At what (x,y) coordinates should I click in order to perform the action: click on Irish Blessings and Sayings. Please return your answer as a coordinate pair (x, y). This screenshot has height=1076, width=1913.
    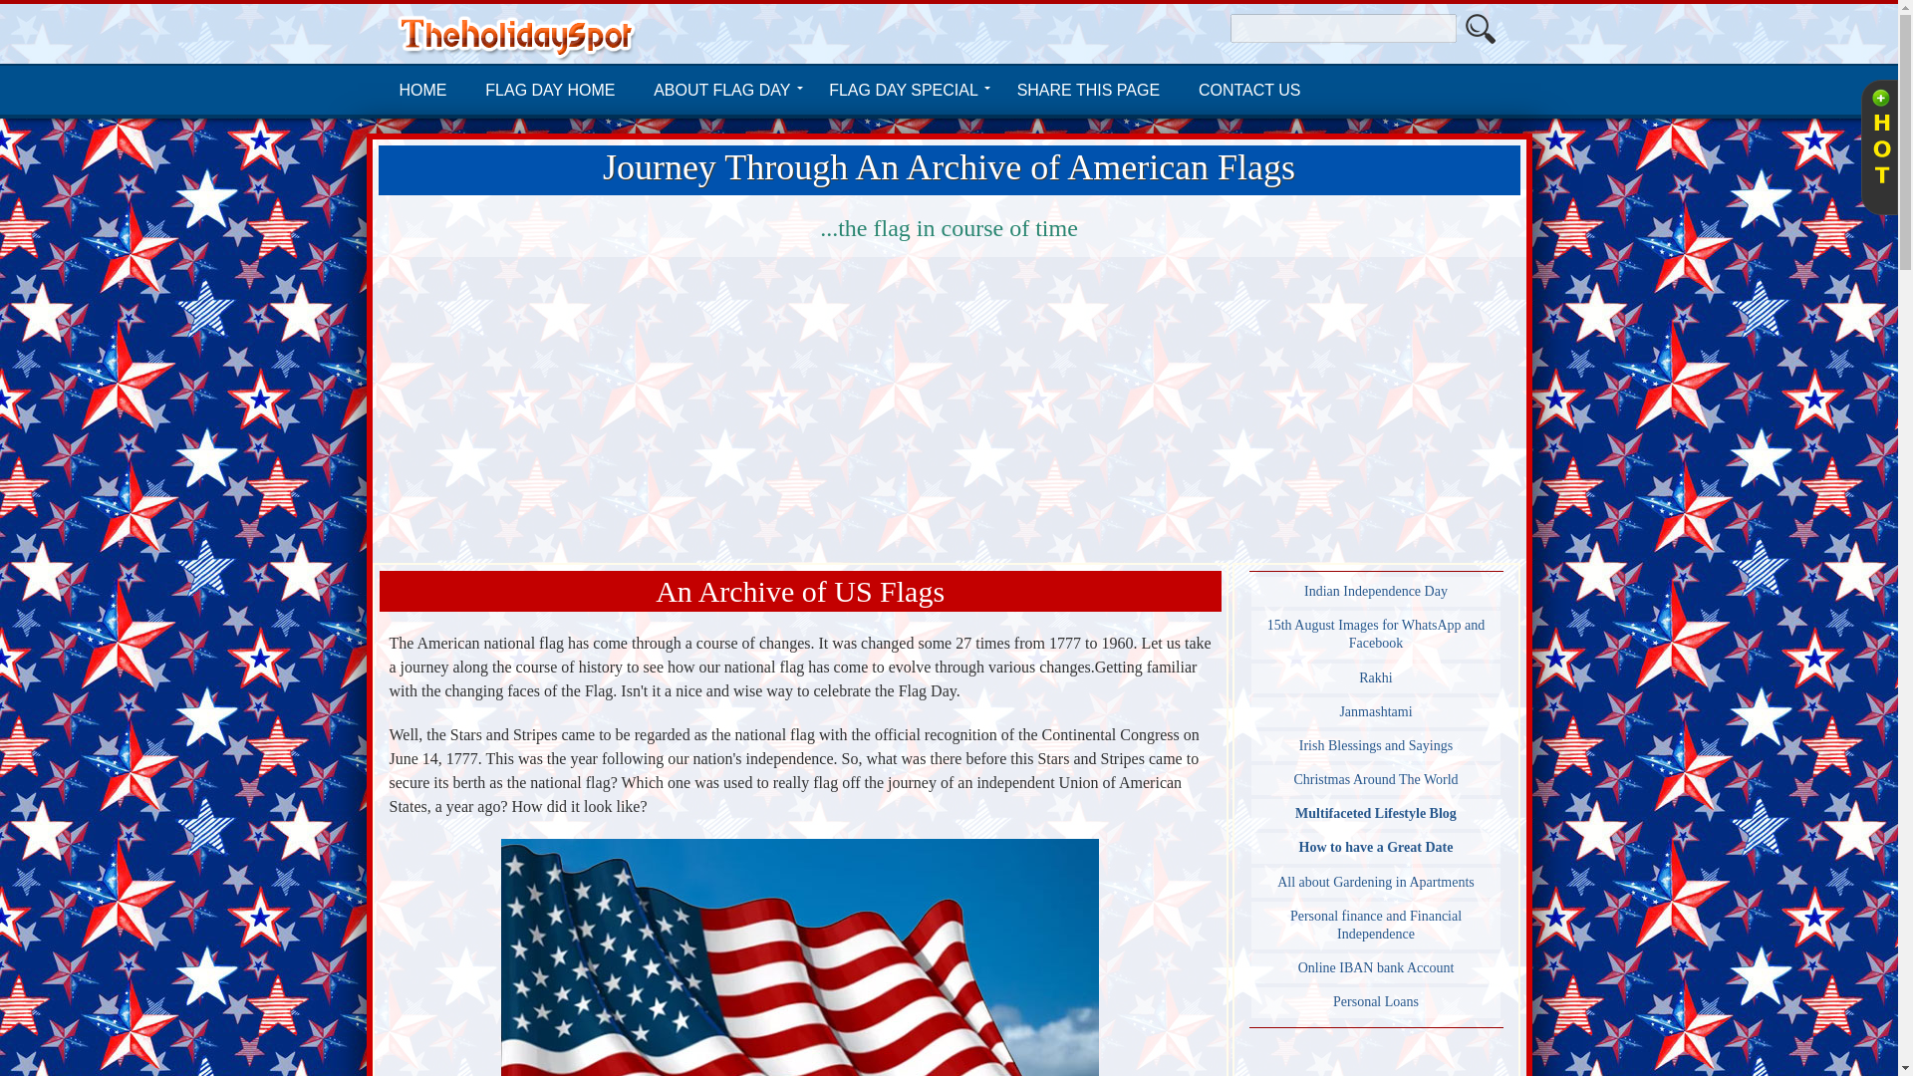
    Looking at the image, I should click on (1376, 745).